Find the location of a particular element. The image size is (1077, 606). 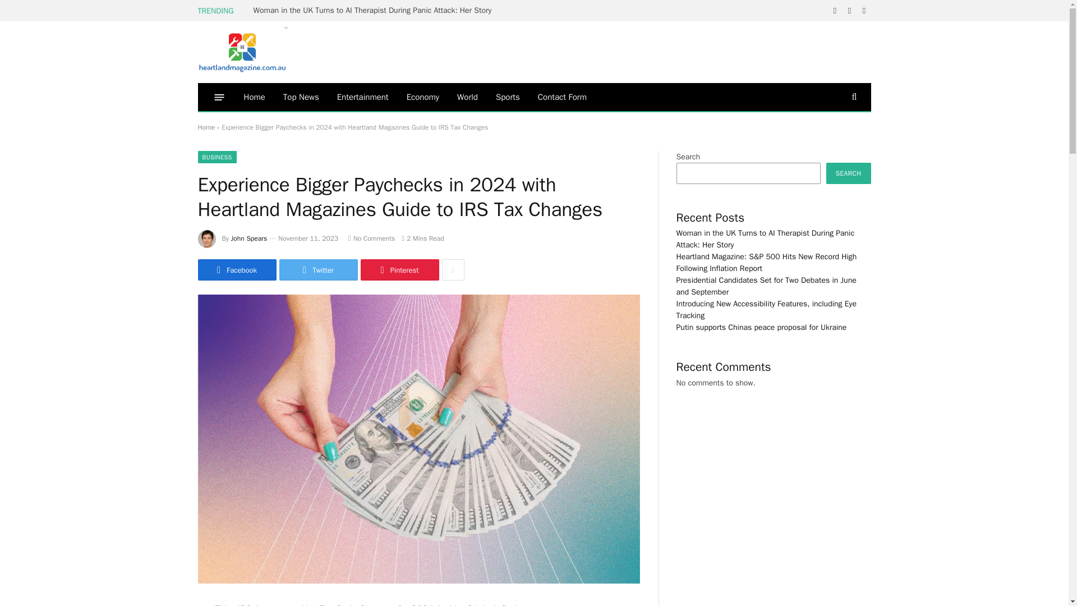

Economy is located at coordinates (422, 97).